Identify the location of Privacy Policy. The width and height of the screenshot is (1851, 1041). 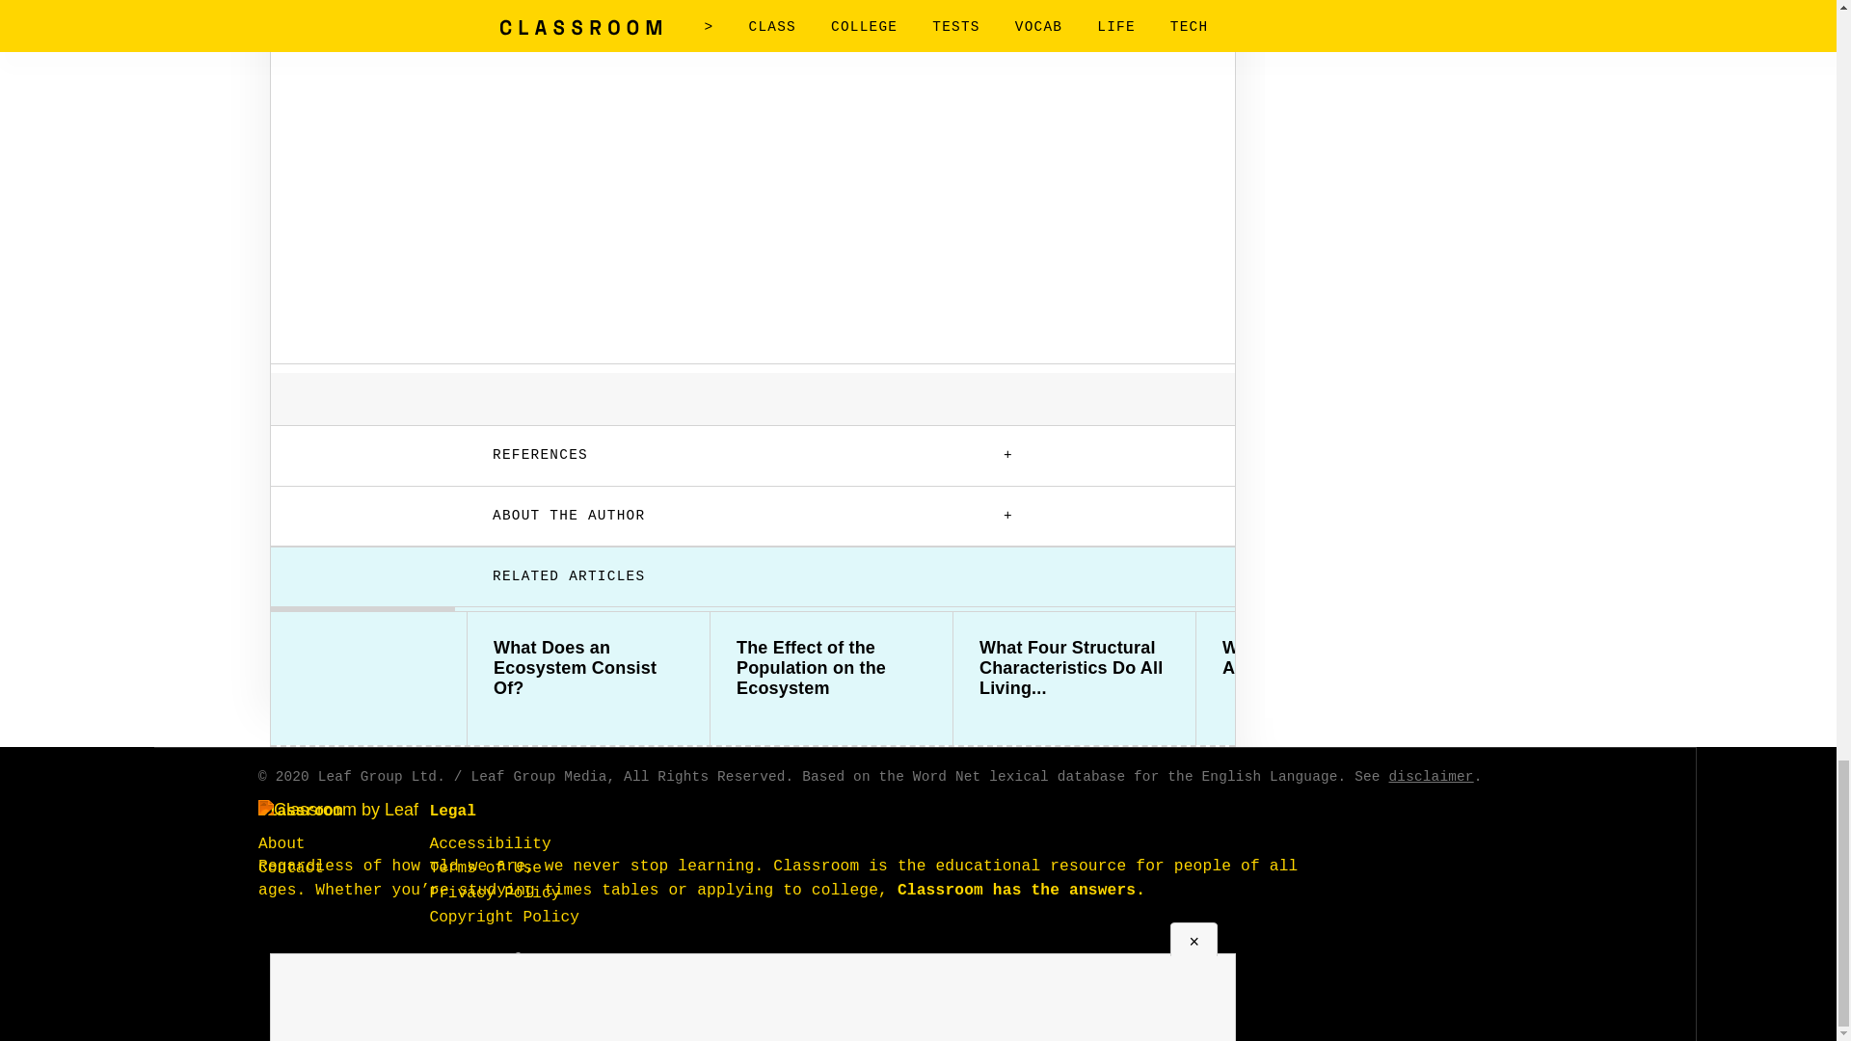
(495, 894).